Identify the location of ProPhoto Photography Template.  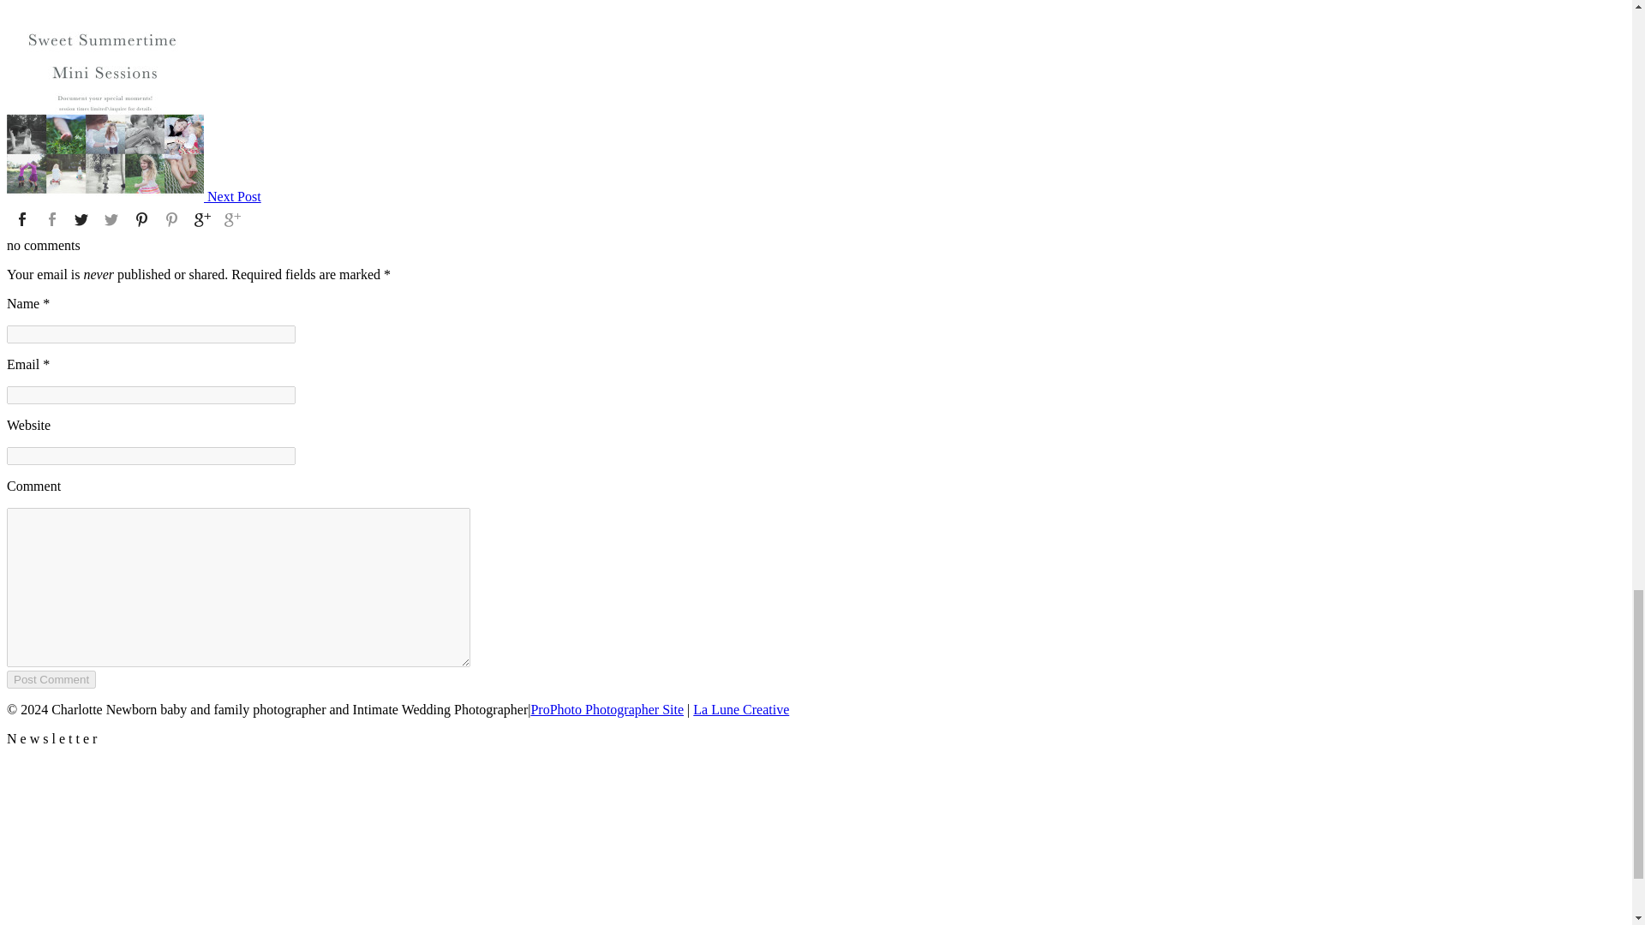
(607, 709).